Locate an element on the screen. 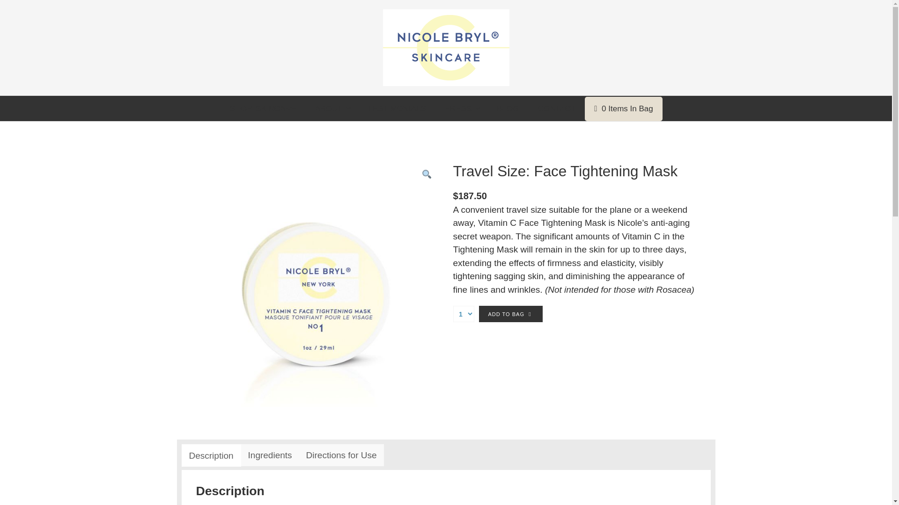 The image size is (899, 505). Start shopping is located at coordinates (624, 109).